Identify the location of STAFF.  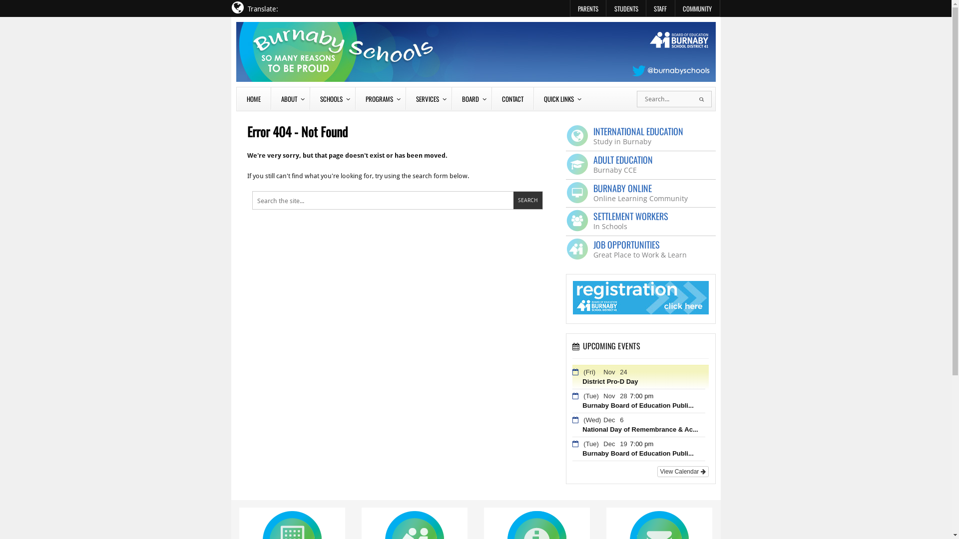
(660, 8).